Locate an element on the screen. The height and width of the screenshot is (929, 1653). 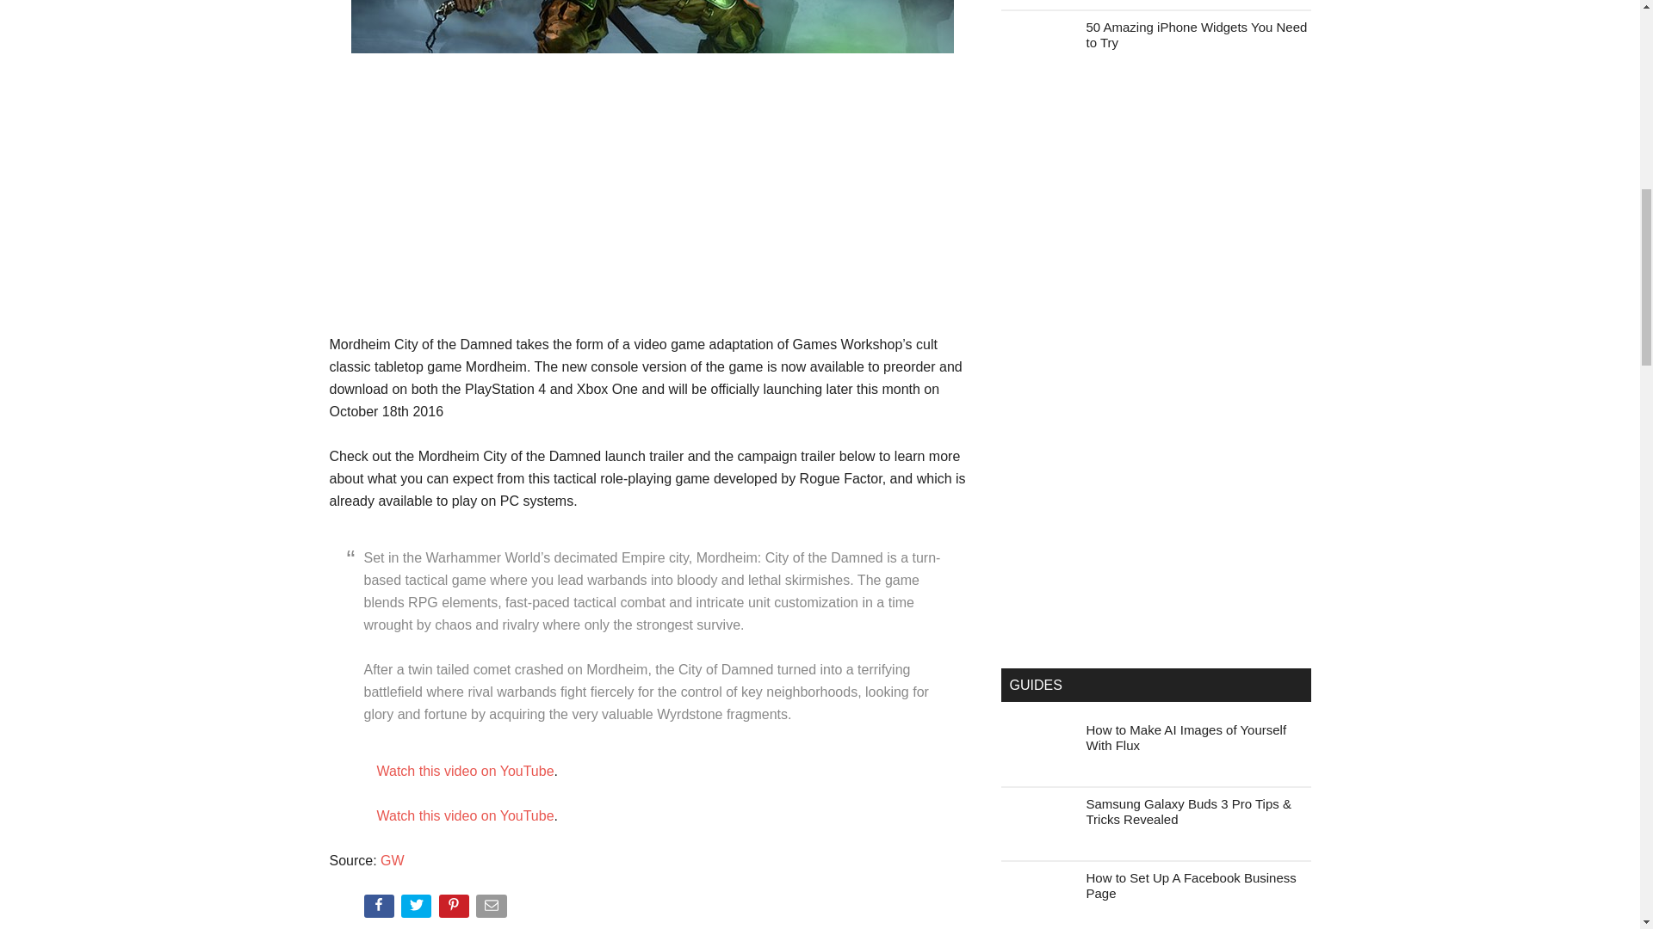
Email is located at coordinates (492, 909).